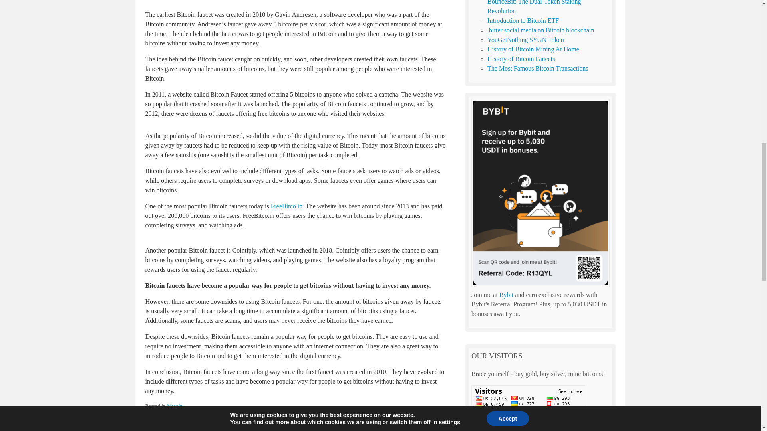 The image size is (767, 431). What do you see at coordinates (538, 69) in the screenshot?
I see `The Most Famous Bitcoin Transactions` at bounding box center [538, 69].